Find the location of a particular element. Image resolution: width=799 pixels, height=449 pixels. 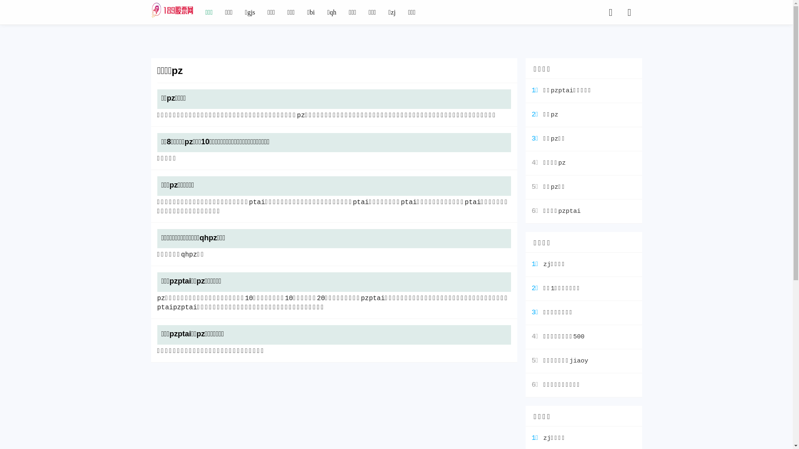

zj is located at coordinates (392, 12).